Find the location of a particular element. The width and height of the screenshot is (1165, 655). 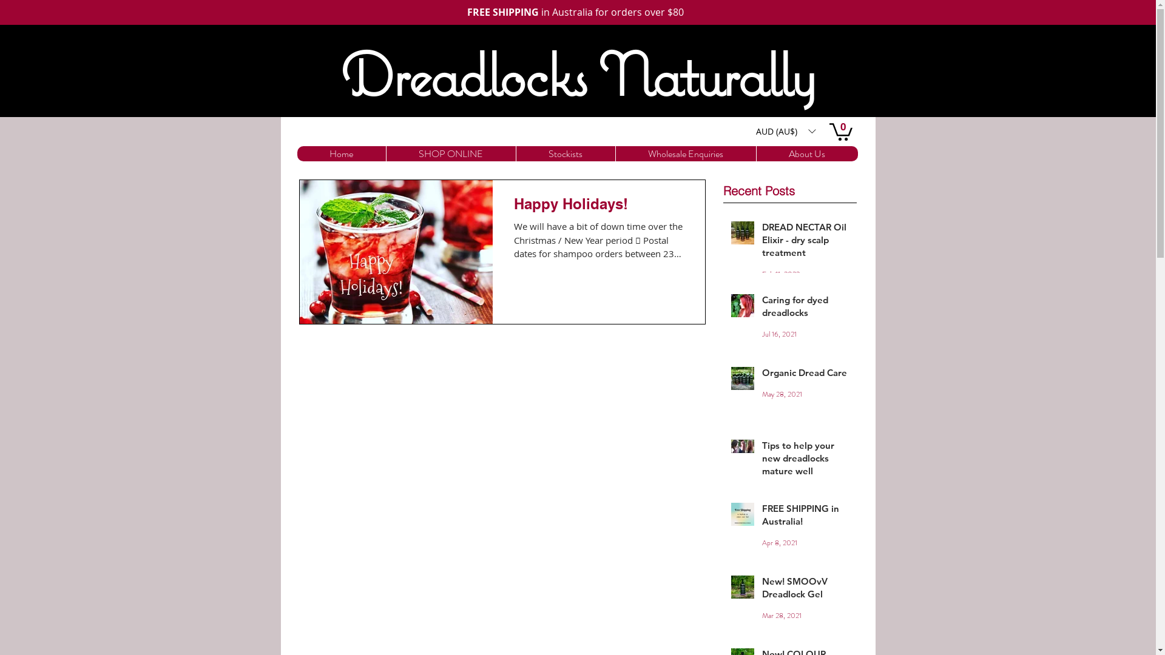

Home is located at coordinates (341, 154).